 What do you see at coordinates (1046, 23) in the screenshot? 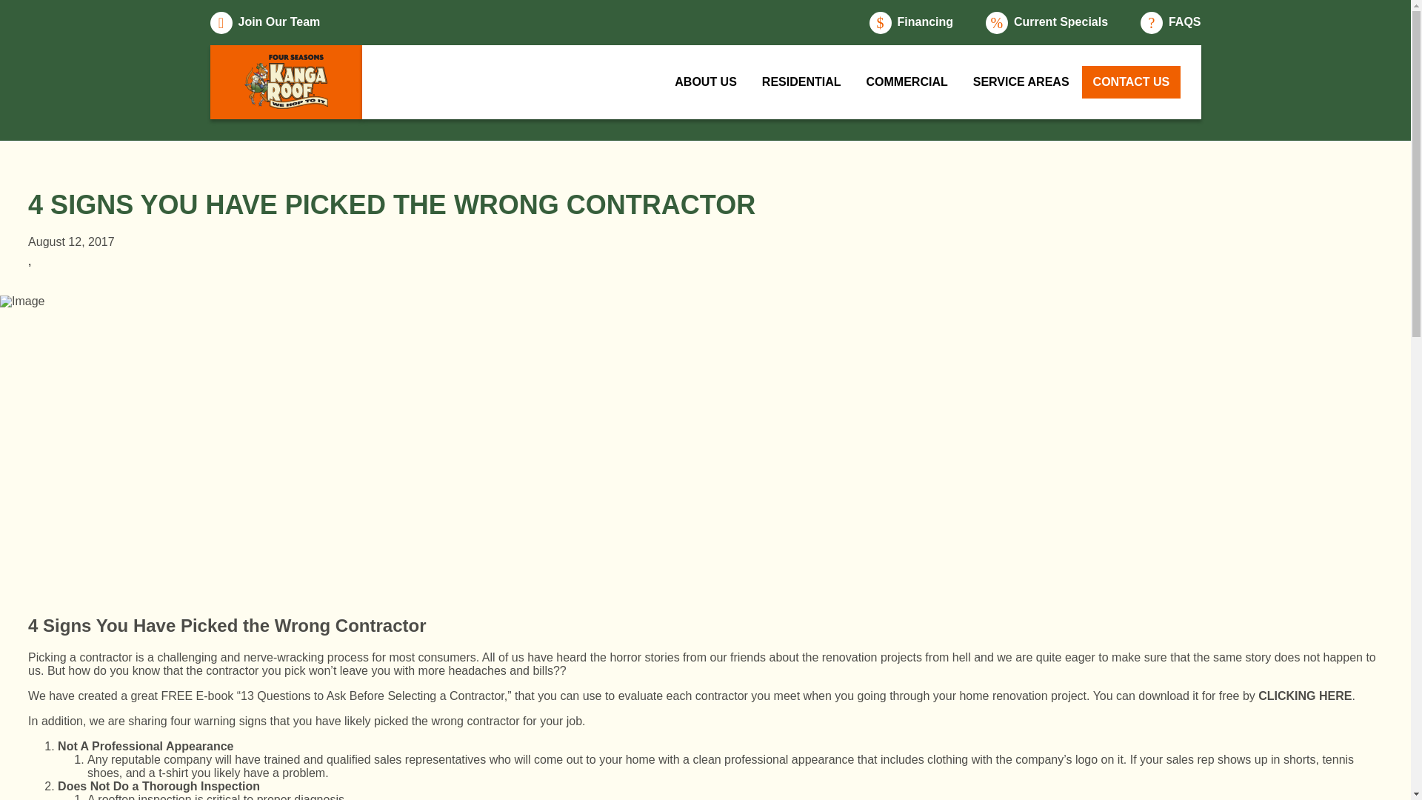
I see `Current Specials` at bounding box center [1046, 23].